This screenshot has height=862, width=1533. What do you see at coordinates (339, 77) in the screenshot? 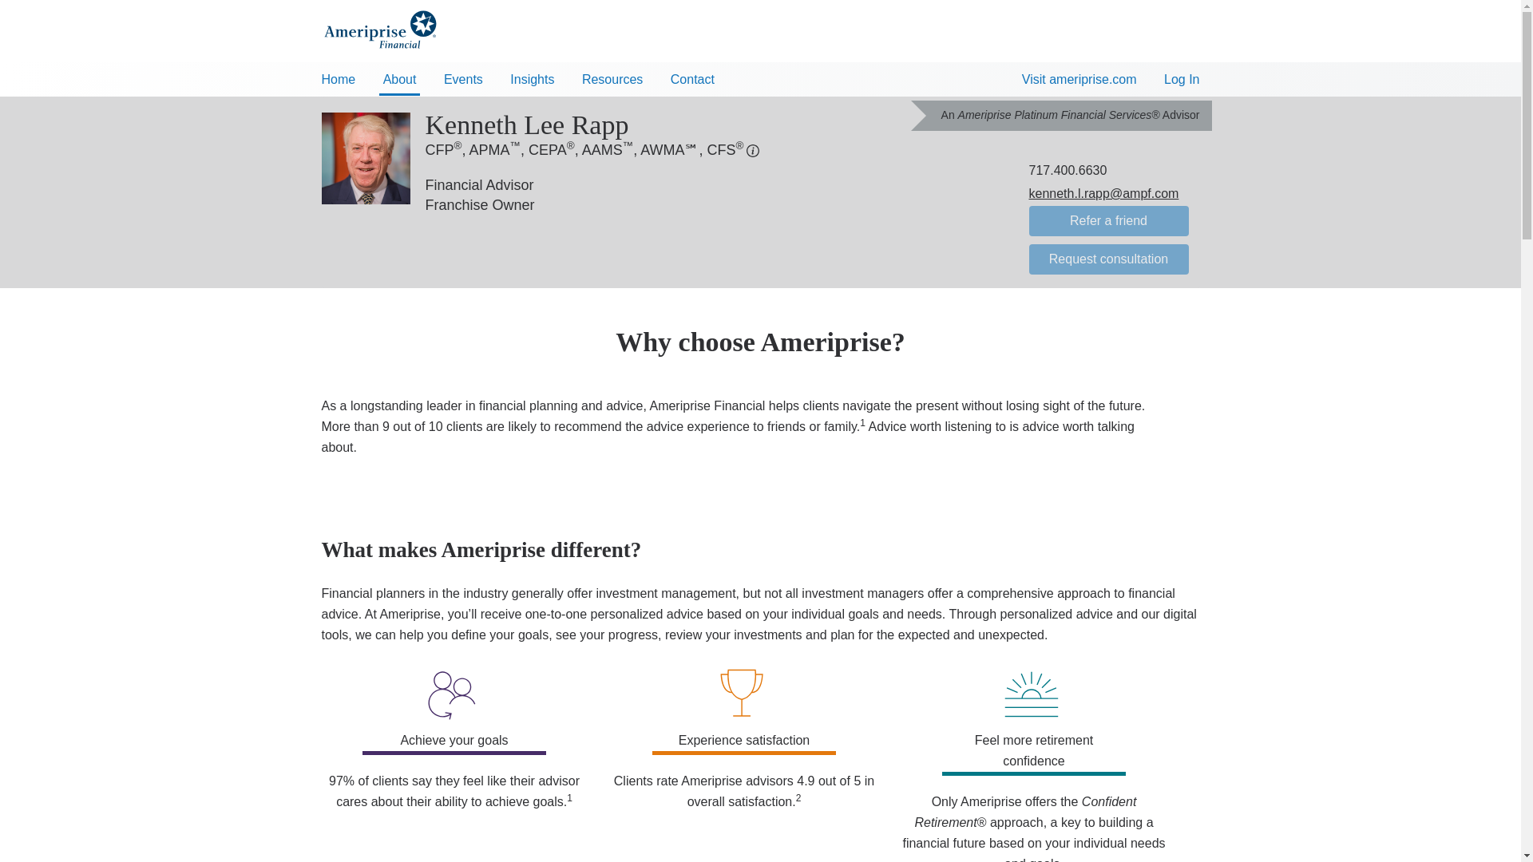
I see `Home` at bounding box center [339, 77].